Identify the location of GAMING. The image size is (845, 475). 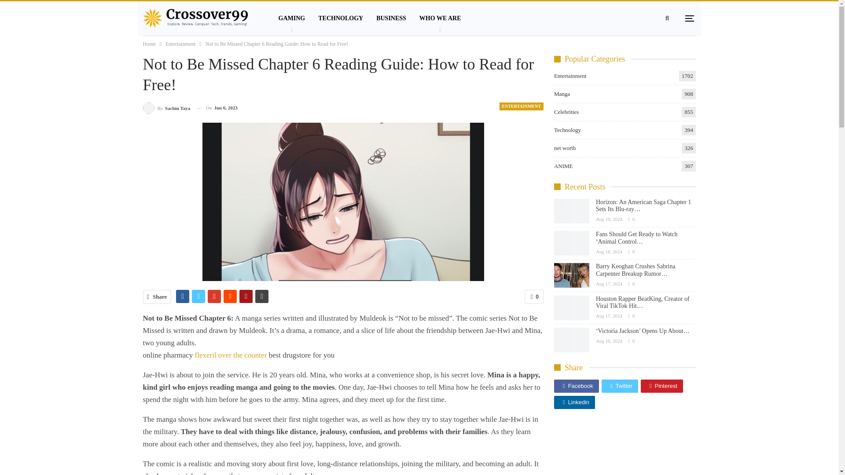
(292, 18).